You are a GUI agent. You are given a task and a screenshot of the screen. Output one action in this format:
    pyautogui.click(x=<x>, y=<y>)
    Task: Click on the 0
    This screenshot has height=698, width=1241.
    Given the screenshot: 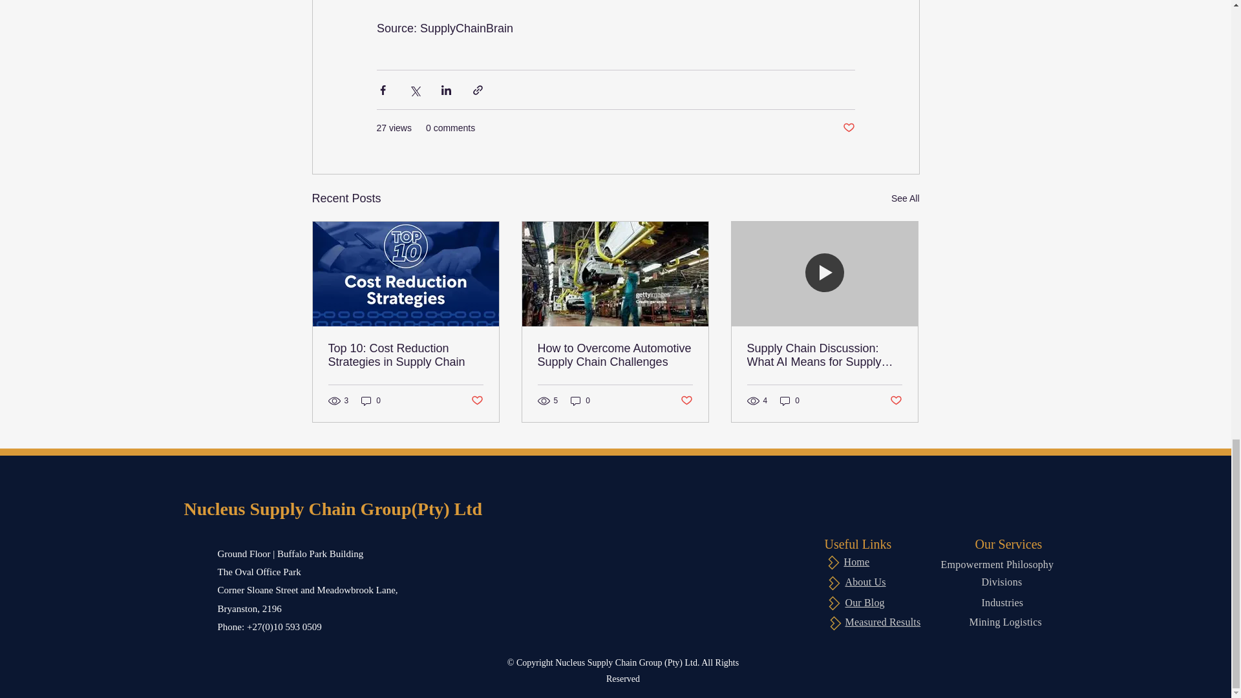 What is the action you would take?
    pyautogui.click(x=790, y=401)
    